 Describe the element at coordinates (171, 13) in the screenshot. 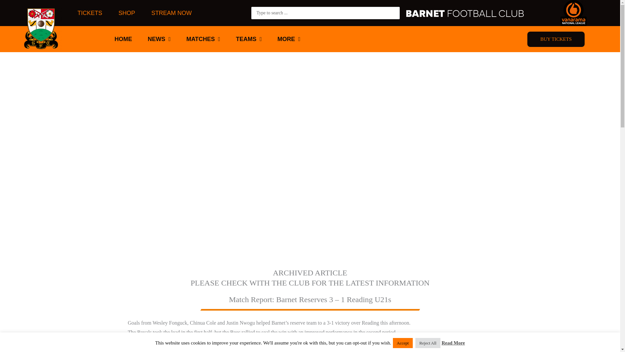

I see `STREAM NOW` at that location.